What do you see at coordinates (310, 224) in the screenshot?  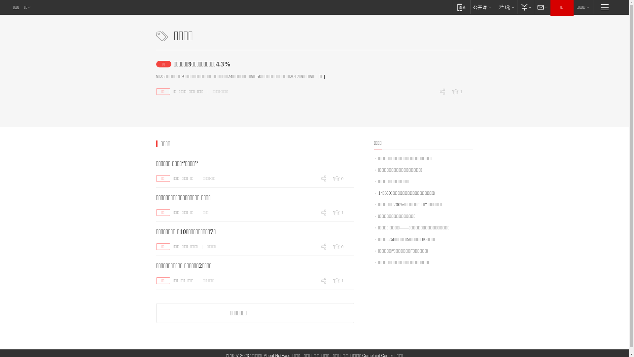 I see `0` at bounding box center [310, 224].